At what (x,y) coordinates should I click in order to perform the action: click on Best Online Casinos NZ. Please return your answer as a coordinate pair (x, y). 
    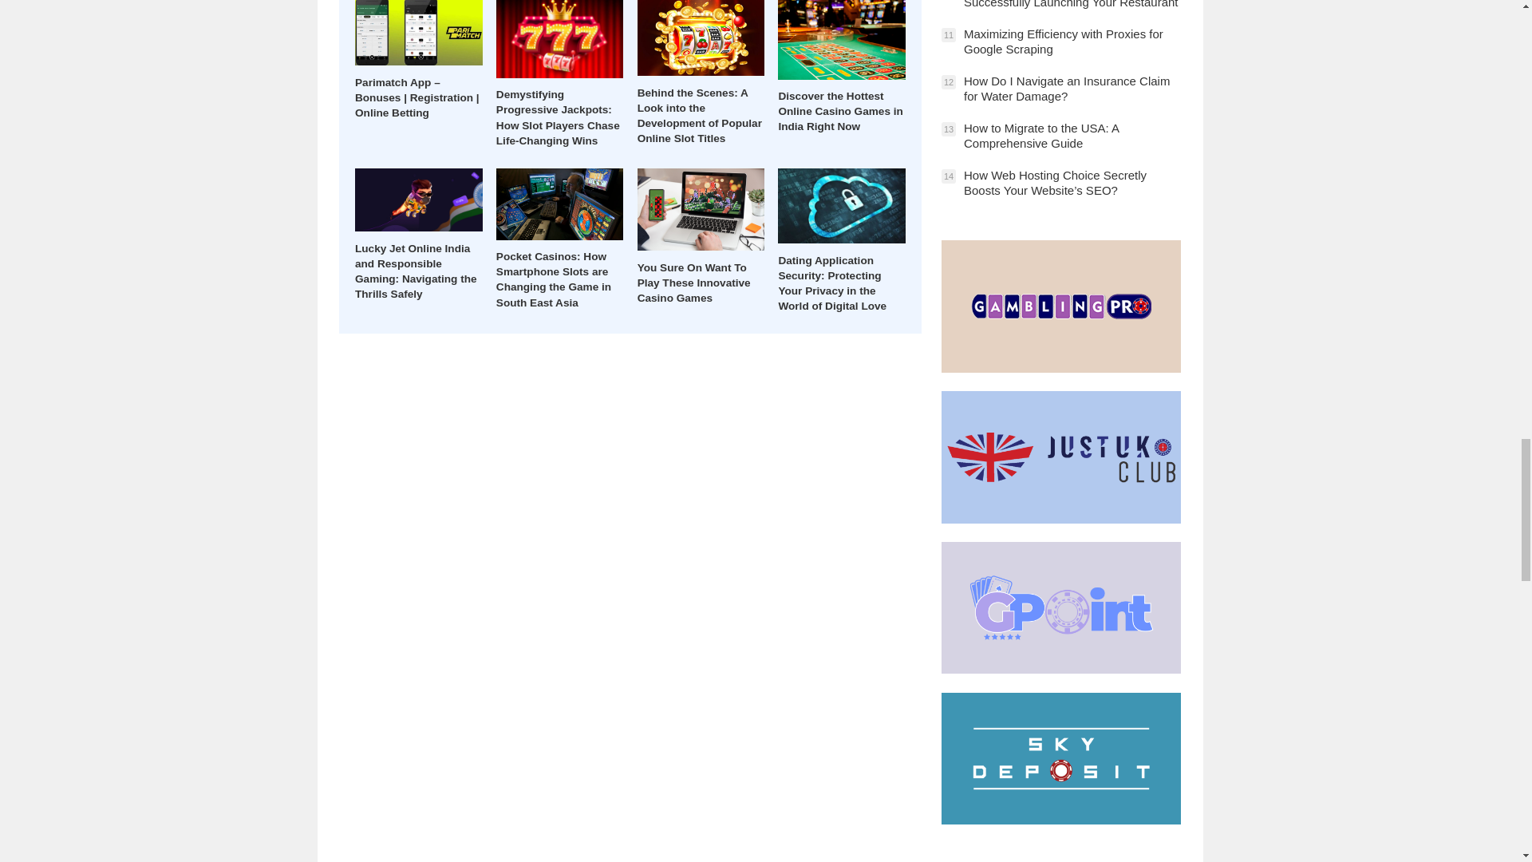
    Looking at the image, I should click on (1061, 820).